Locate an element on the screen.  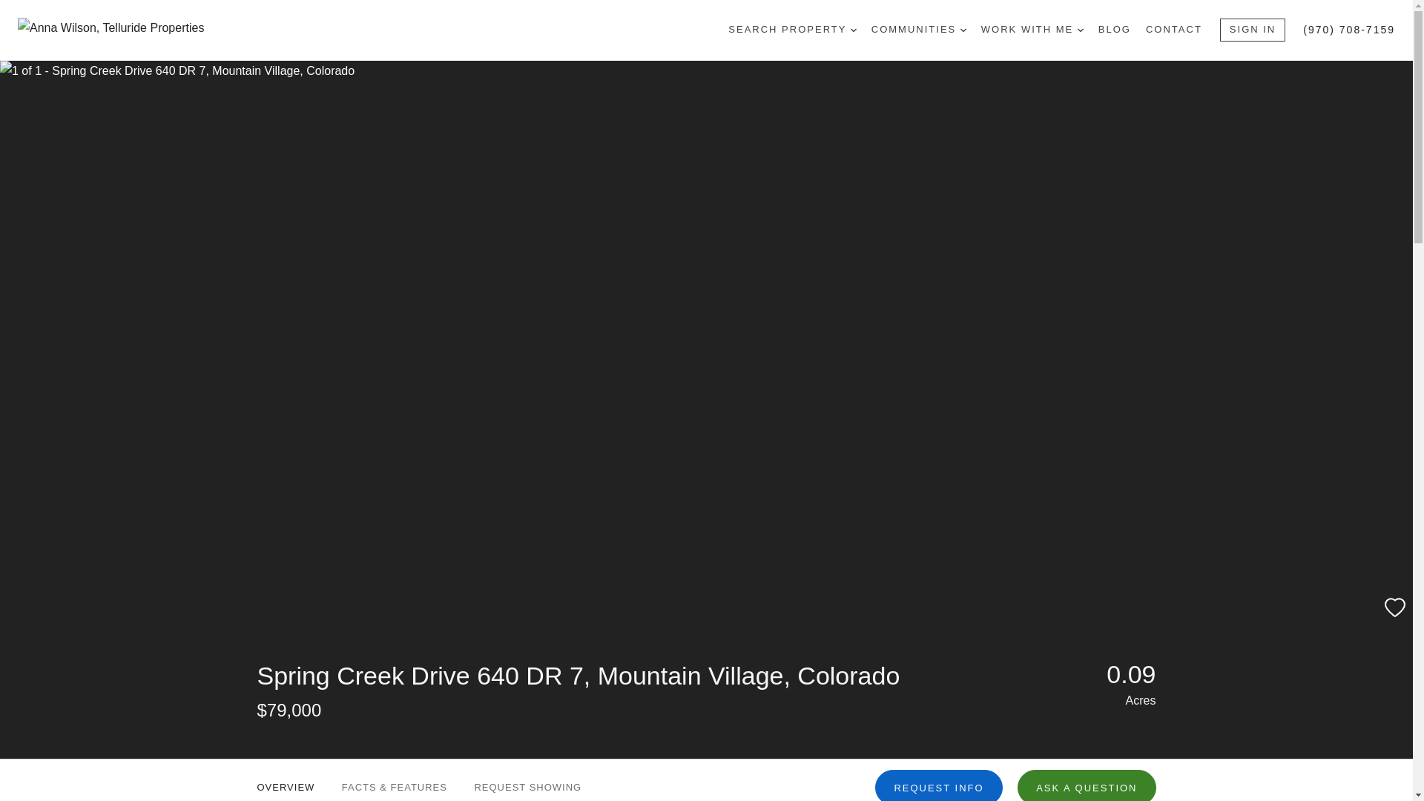
REQUEST INFO is located at coordinates (939, 785).